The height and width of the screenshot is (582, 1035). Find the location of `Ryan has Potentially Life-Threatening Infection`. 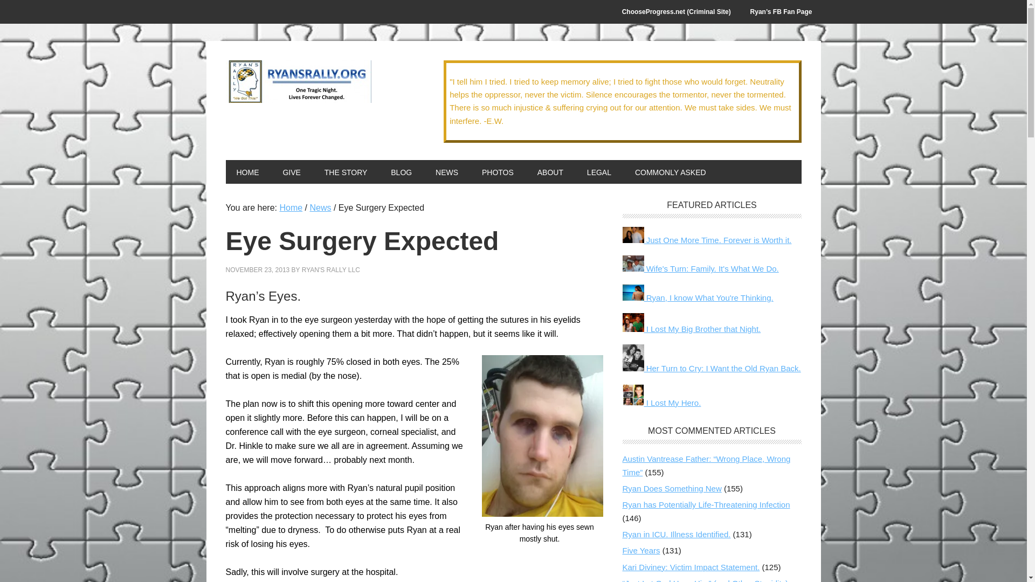

Ryan has Potentially Life-Threatening Infection is located at coordinates (705, 504).